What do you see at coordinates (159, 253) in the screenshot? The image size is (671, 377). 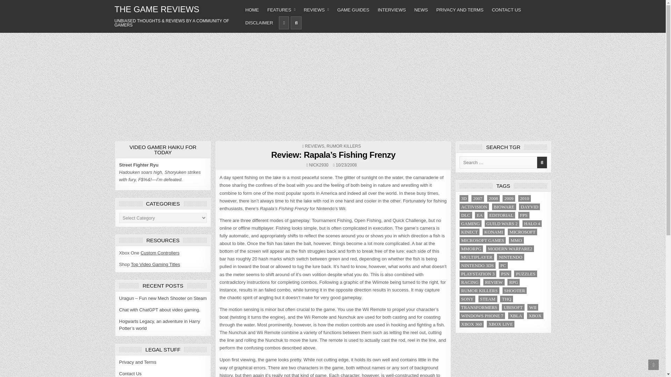 I see `Custom Controllers` at bounding box center [159, 253].